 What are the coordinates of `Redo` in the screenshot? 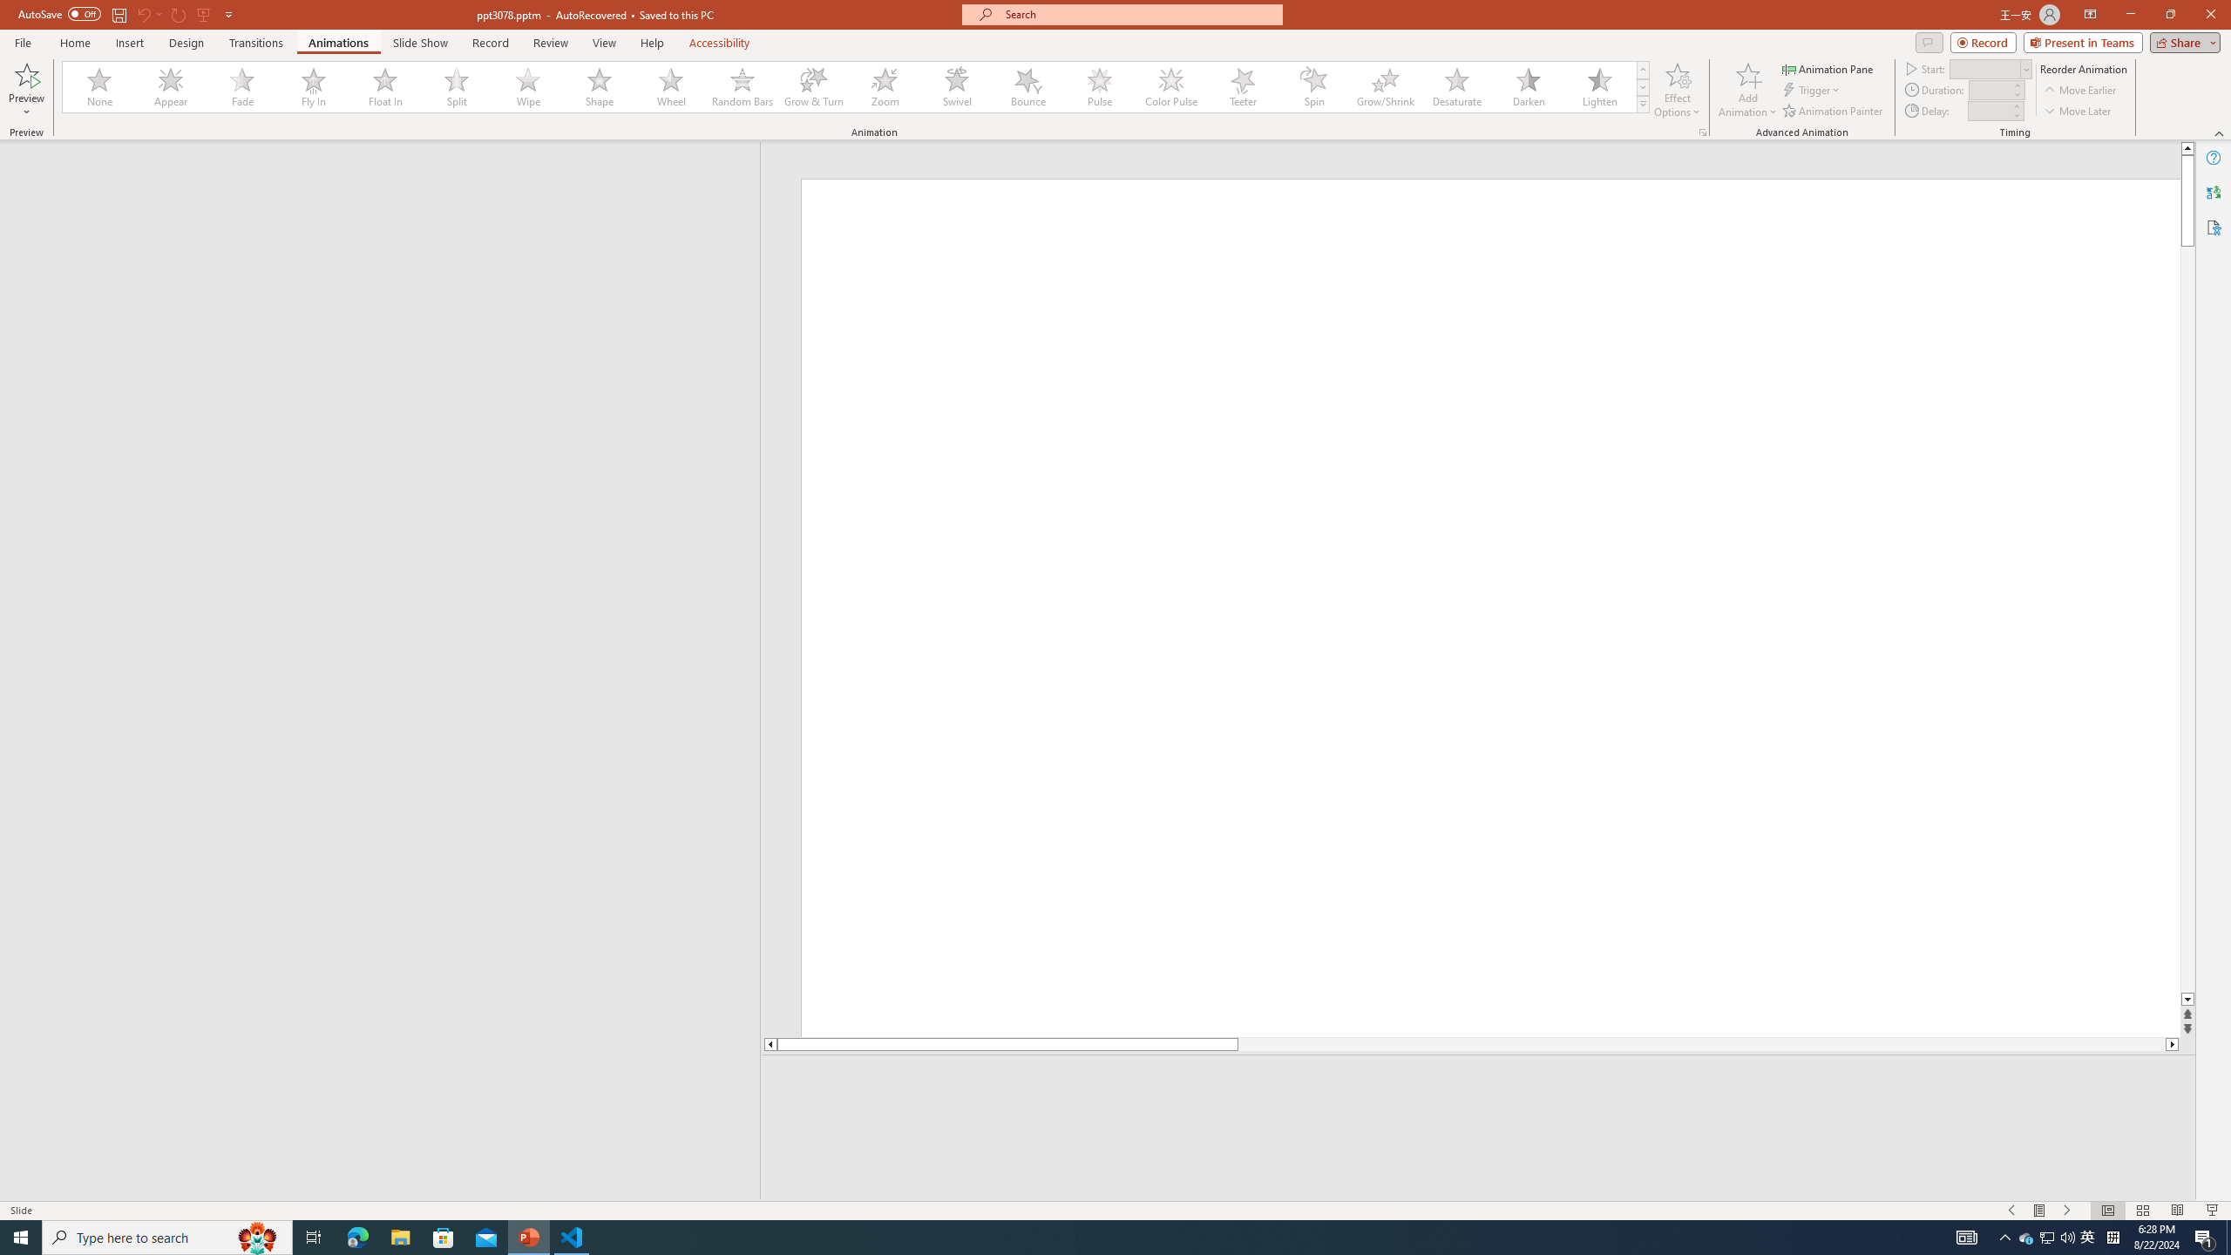 It's located at (180, 14).